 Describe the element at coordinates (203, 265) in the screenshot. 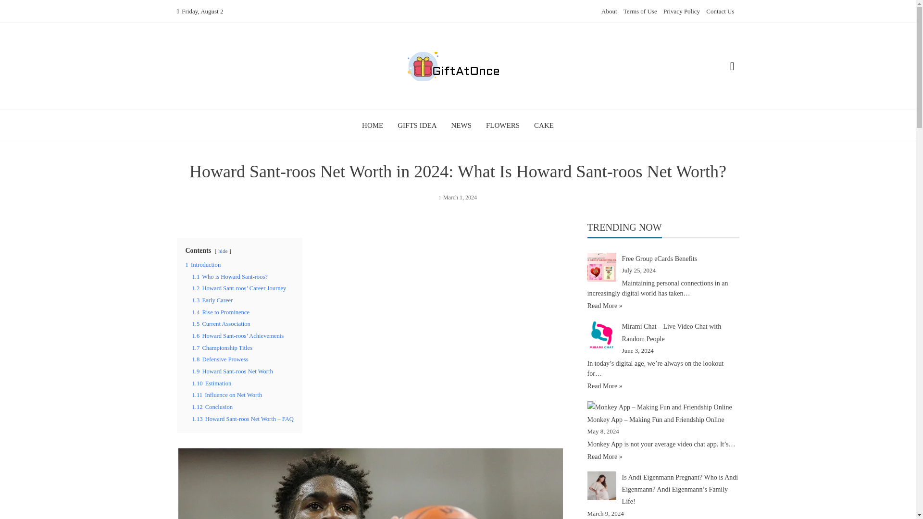

I see `1 Introduction` at that location.